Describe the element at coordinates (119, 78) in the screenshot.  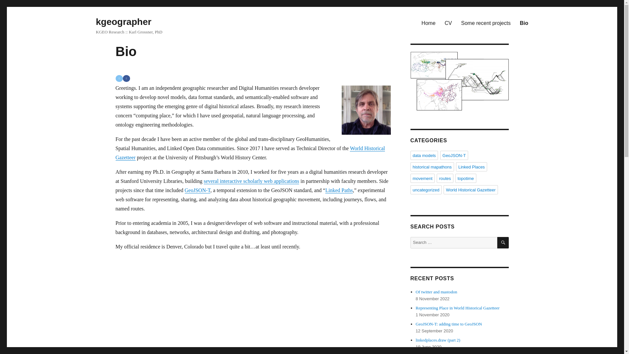
I see `Twitter` at that location.